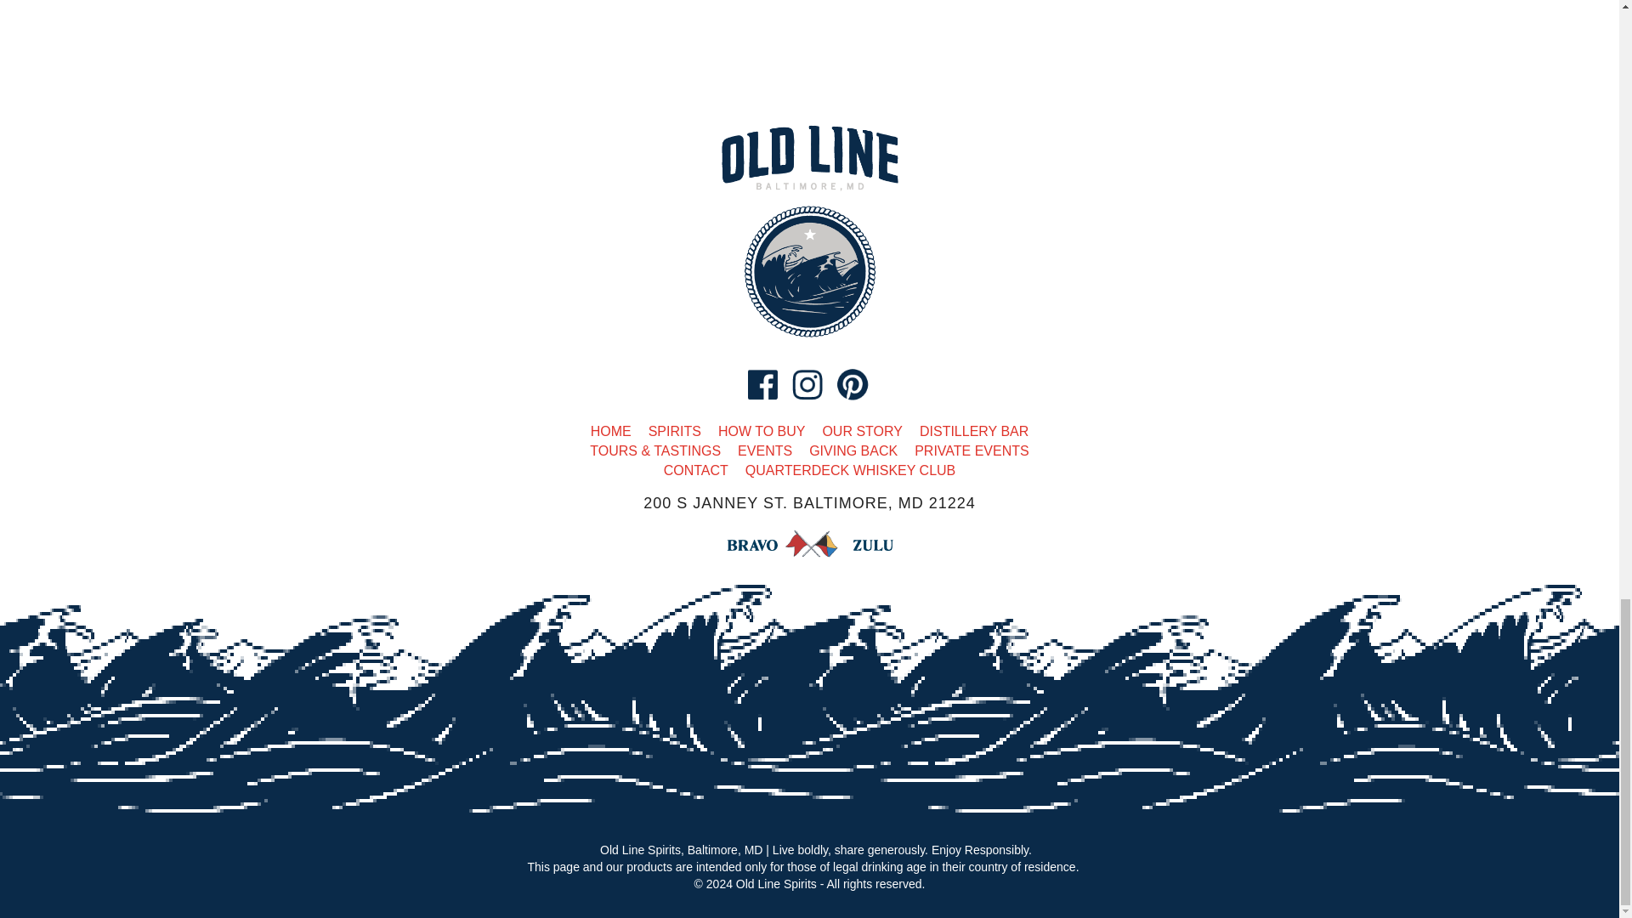 This screenshot has width=1632, height=918. What do you see at coordinates (853, 450) in the screenshot?
I see `GIVING BACK` at bounding box center [853, 450].